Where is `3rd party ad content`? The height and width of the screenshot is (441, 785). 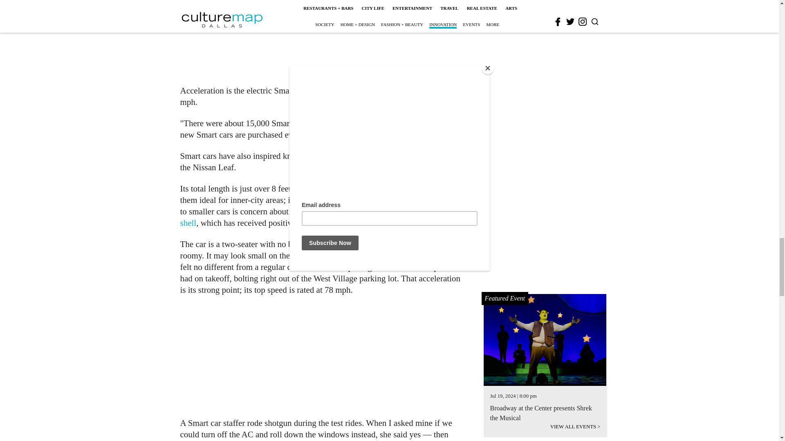
3rd party ad content is located at coordinates (324, 38).